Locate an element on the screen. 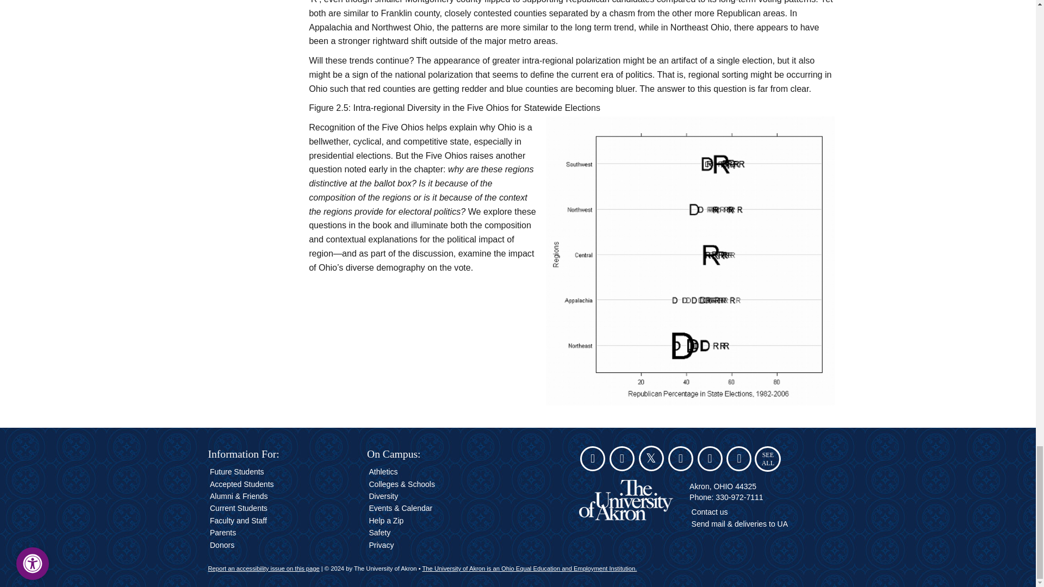 This screenshot has height=587, width=1044. YouTube is located at coordinates (710, 460).